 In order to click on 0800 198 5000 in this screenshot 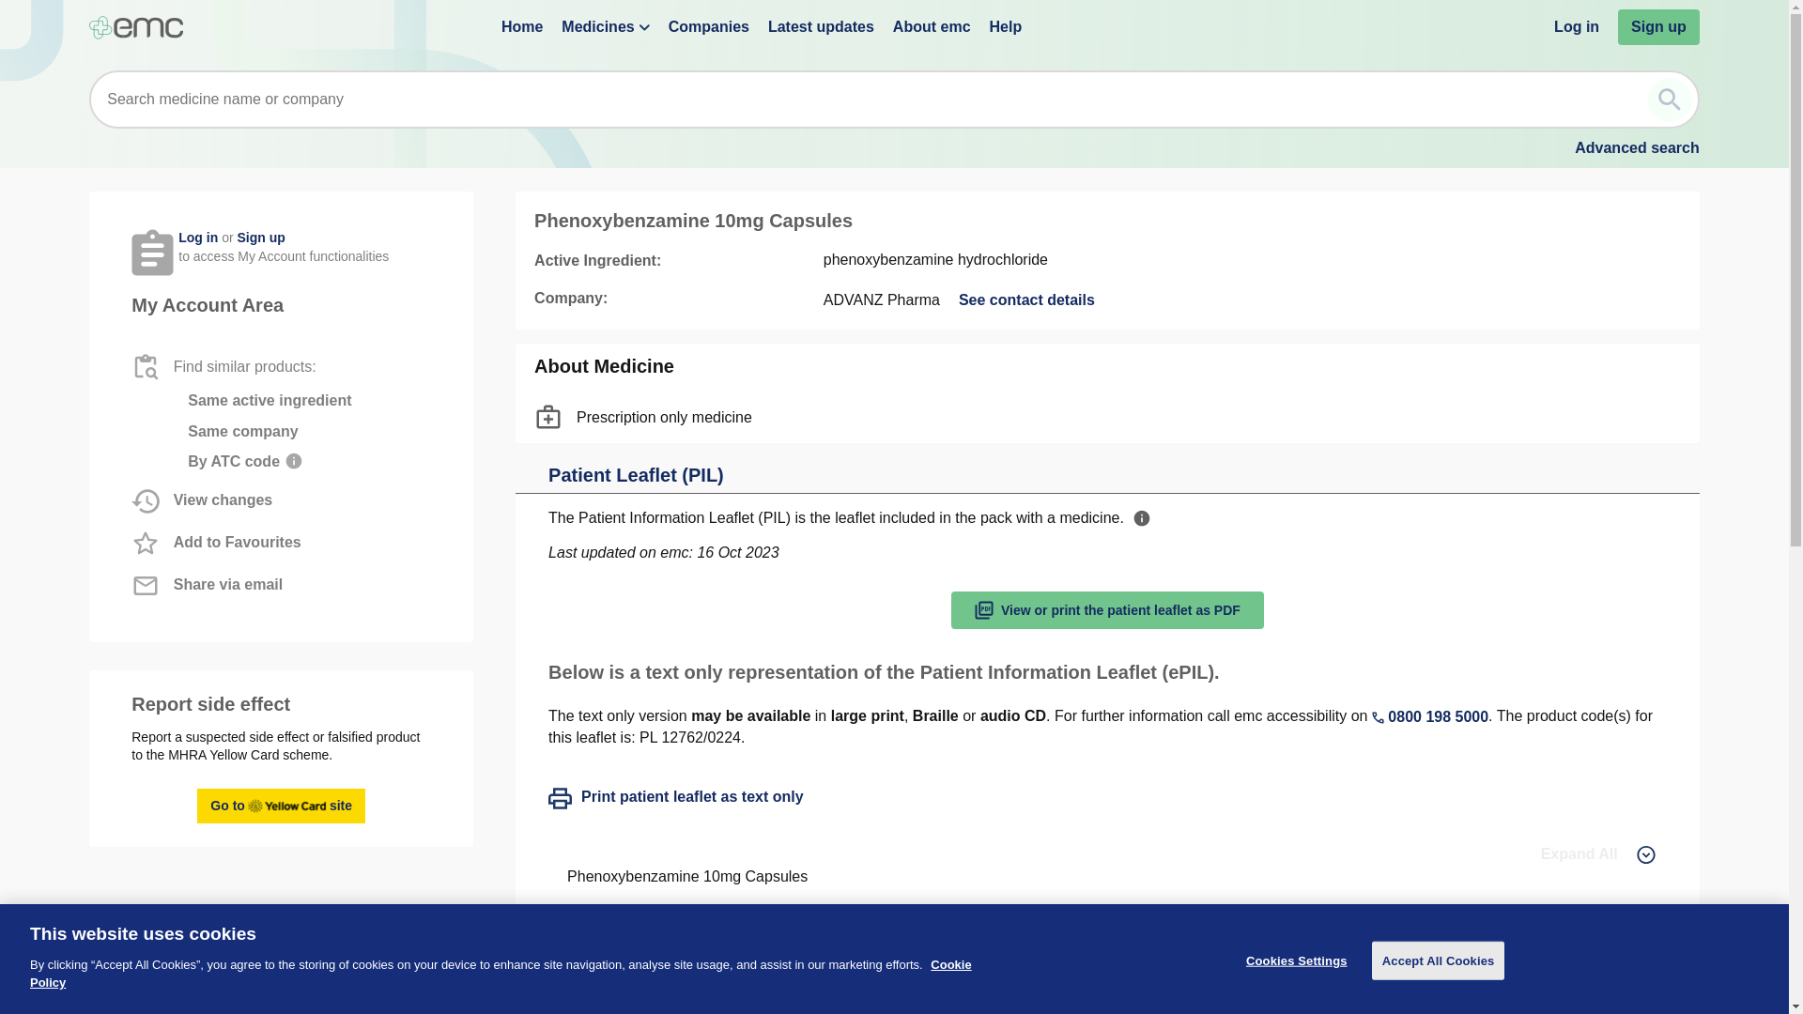, I will do `click(198, 238)`.